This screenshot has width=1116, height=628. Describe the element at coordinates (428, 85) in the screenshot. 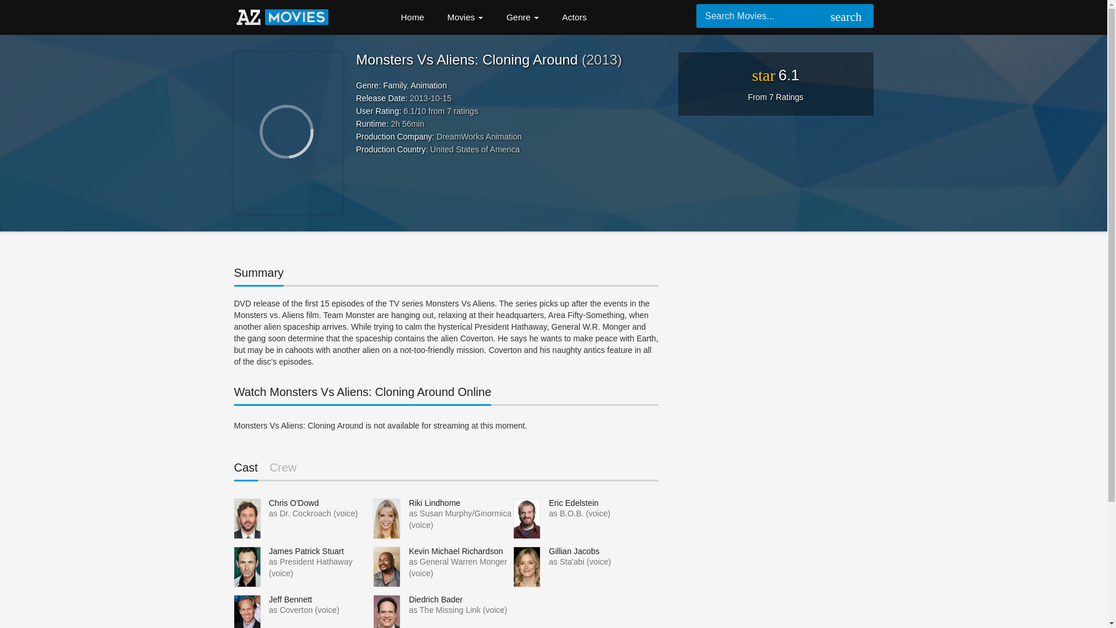

I see `Animation` at that location.